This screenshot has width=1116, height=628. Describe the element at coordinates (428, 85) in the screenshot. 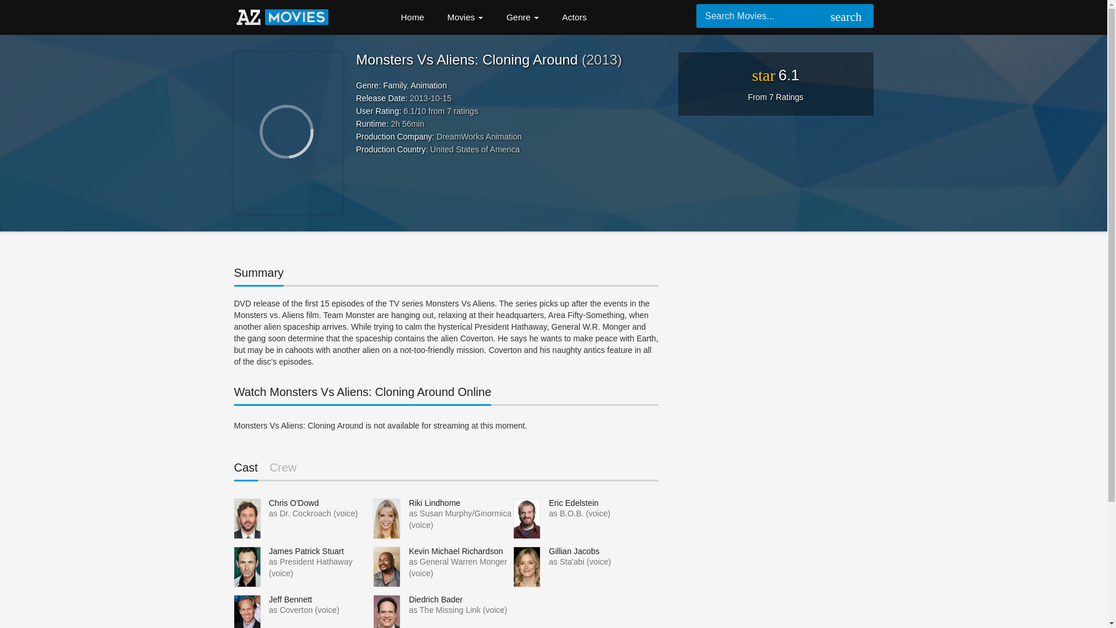

I see `Animation` at that location.